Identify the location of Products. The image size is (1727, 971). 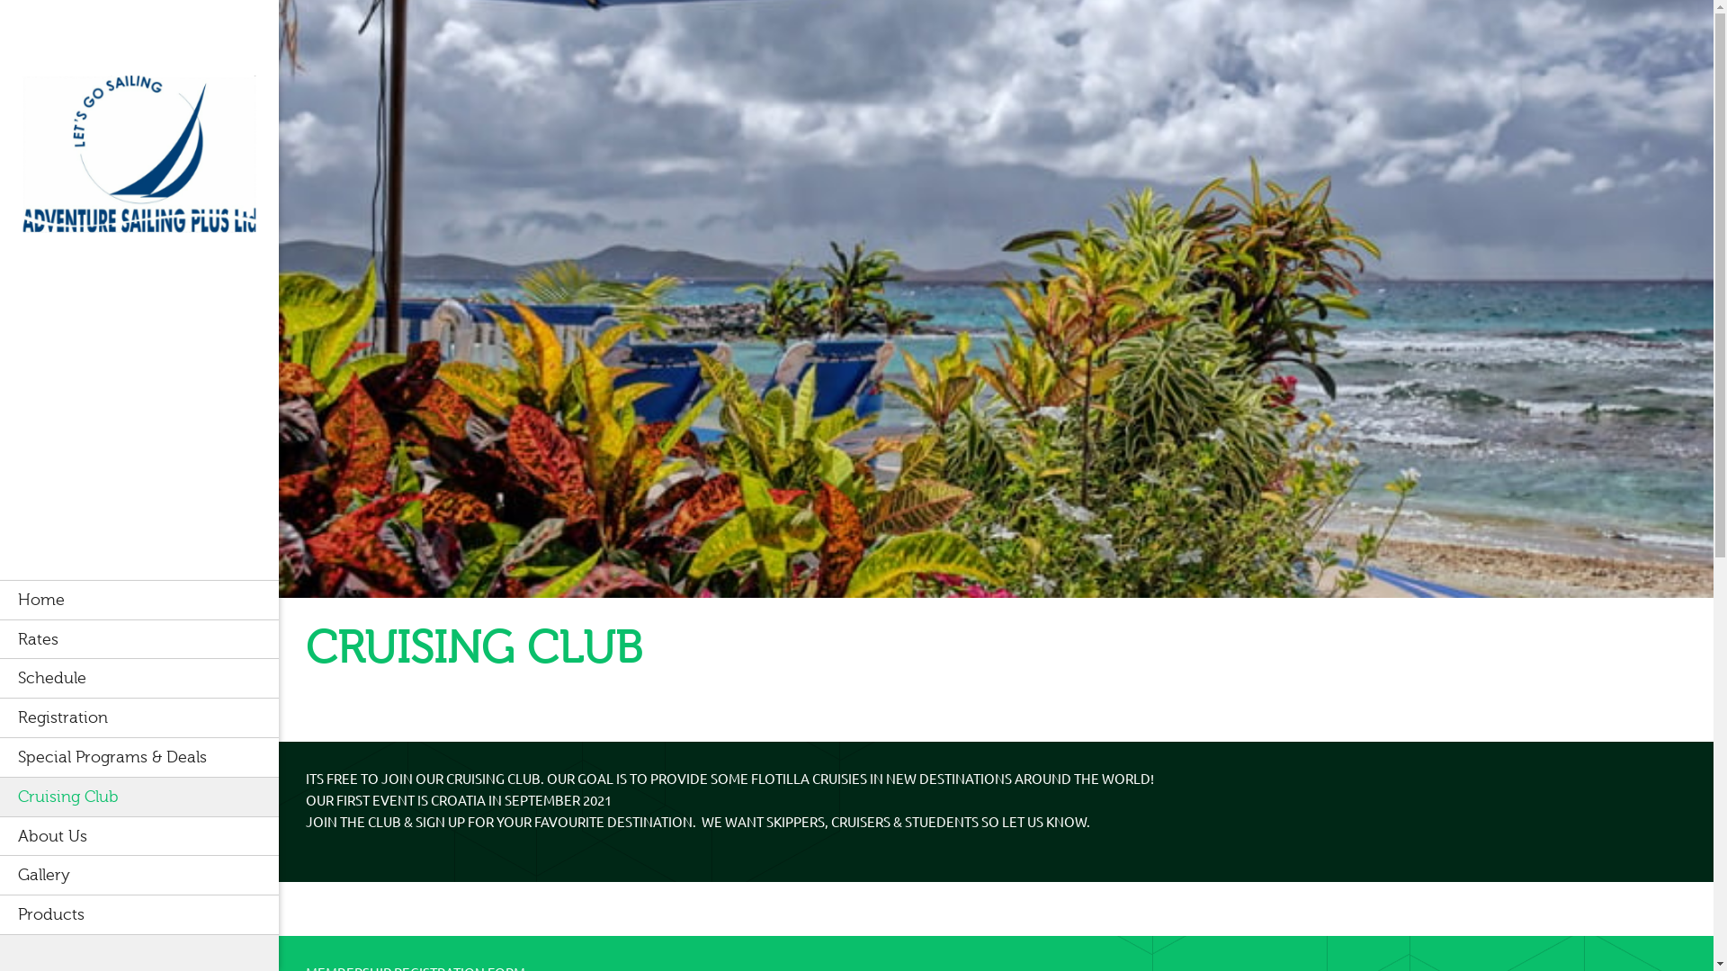
(139, 915).